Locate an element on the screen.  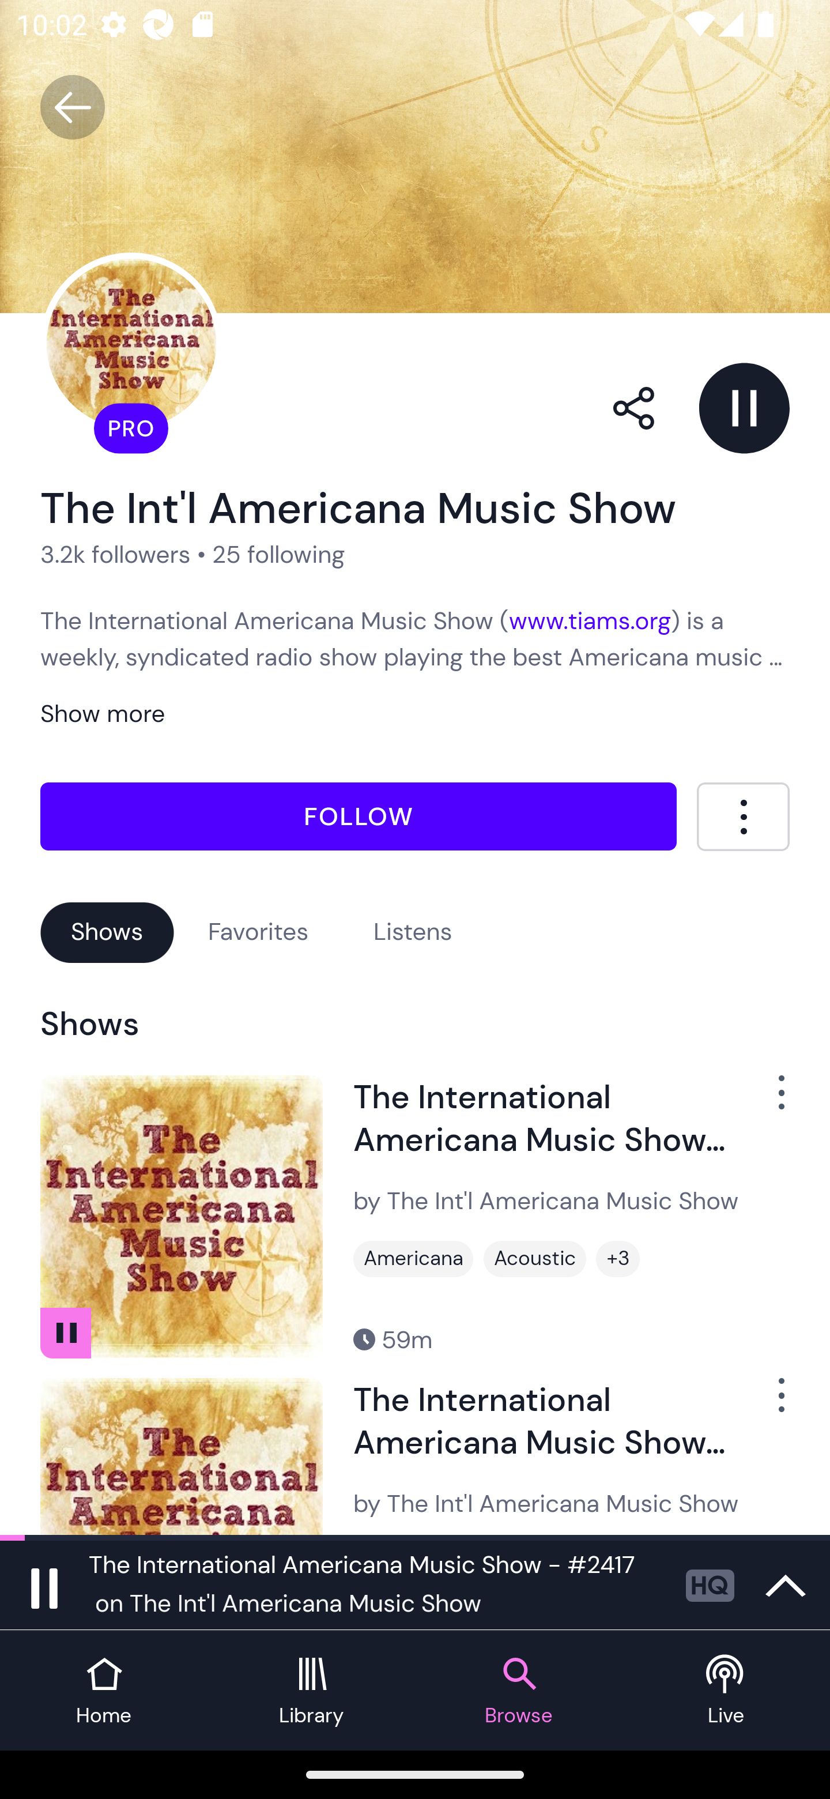
Show Options Menu Button is located at coordinates (769, 1101).